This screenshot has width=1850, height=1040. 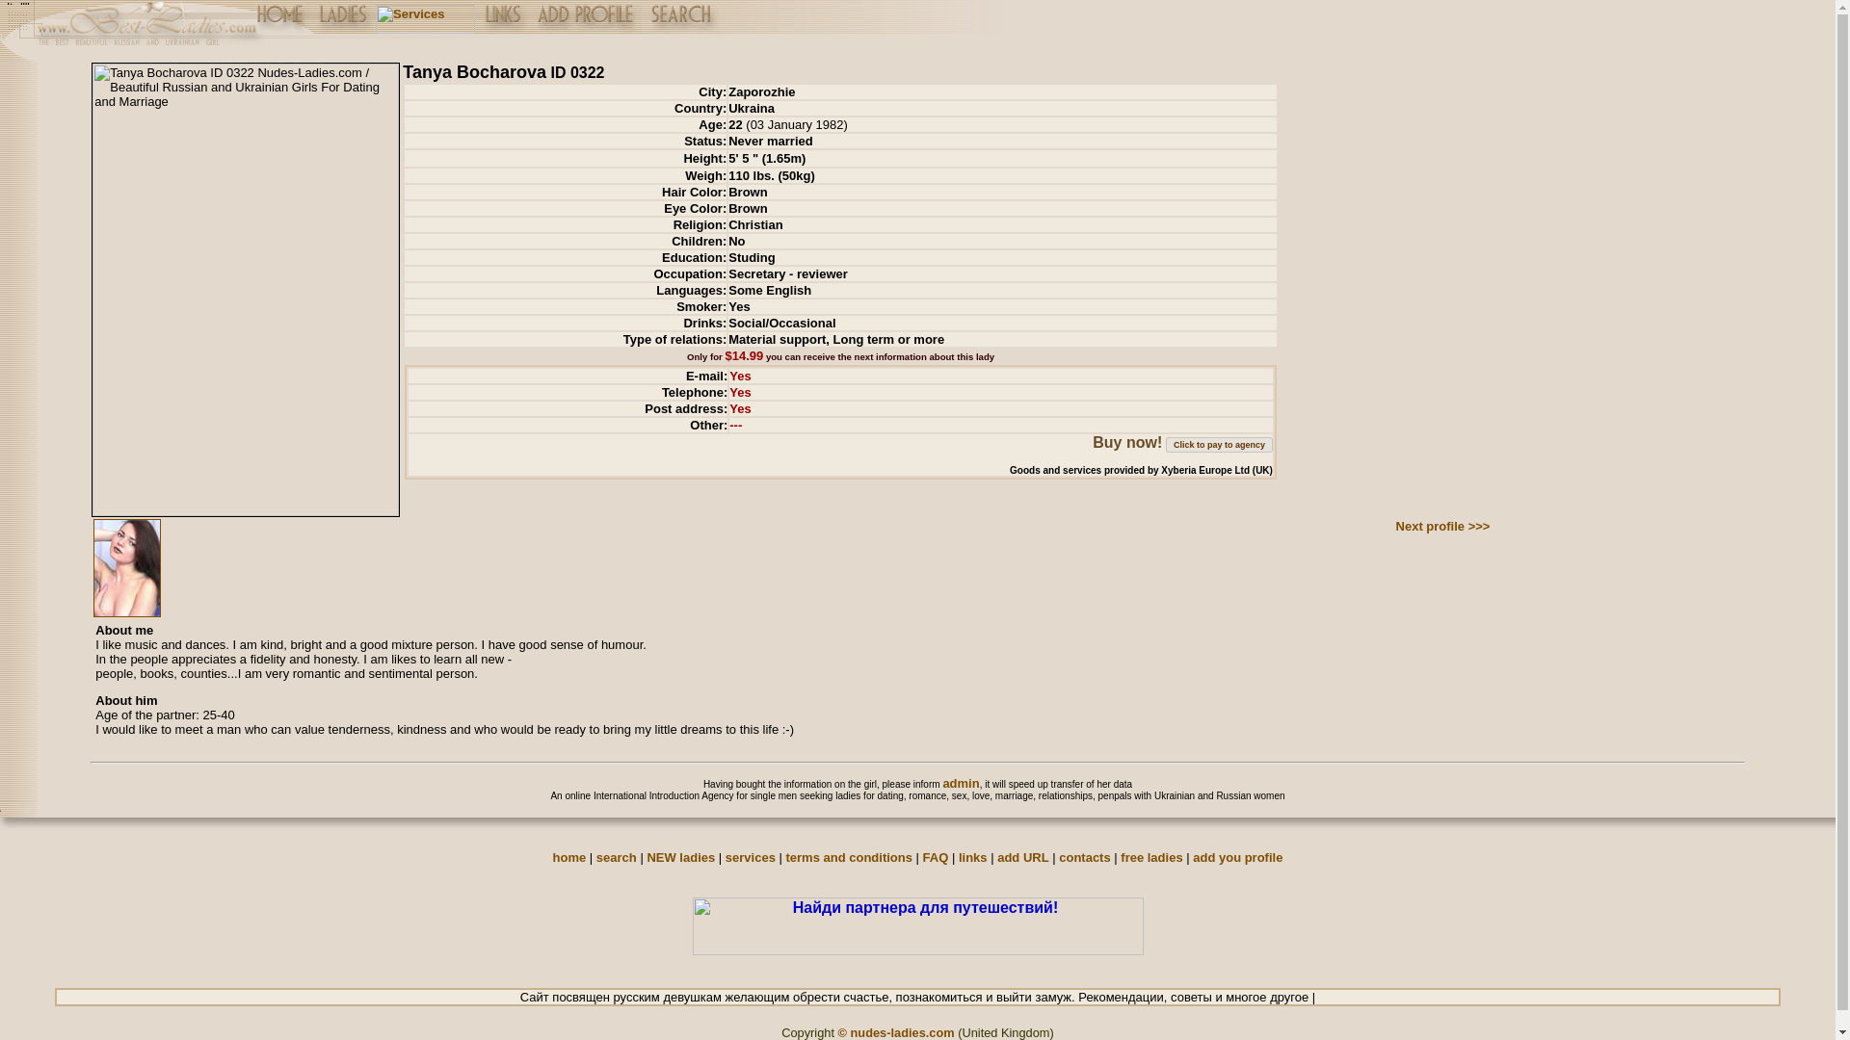 I want to click on Links of The Best Sites on the Net, so click(x=973, y=857).